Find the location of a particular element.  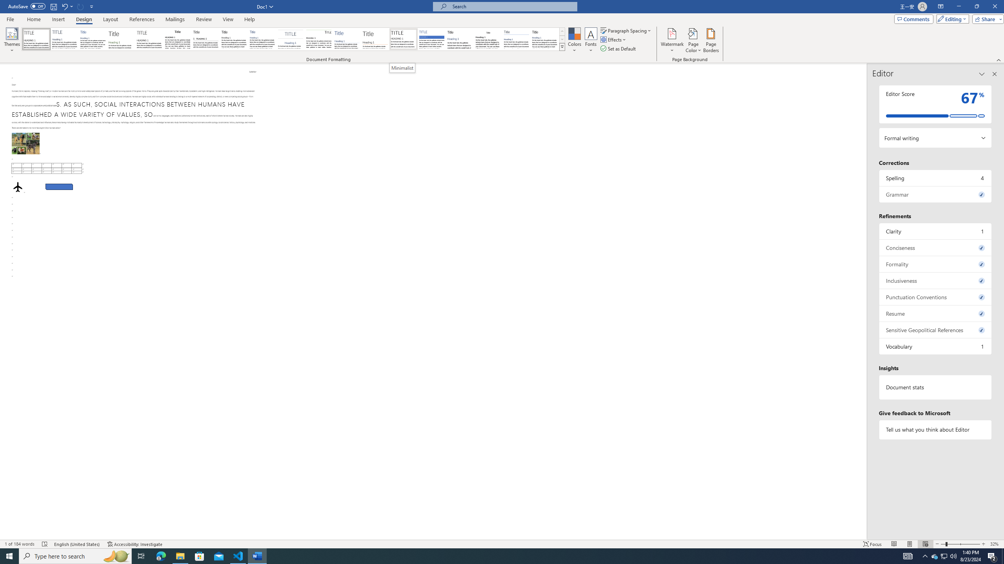

Lines (Simple) is located at coordinates (347, 39).